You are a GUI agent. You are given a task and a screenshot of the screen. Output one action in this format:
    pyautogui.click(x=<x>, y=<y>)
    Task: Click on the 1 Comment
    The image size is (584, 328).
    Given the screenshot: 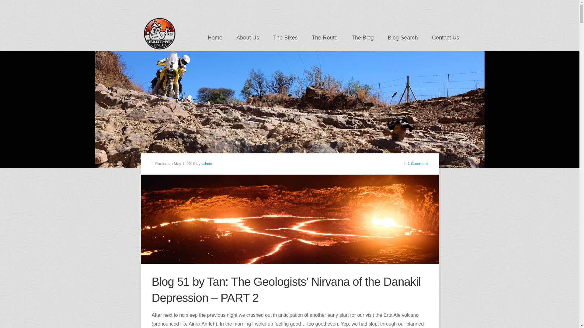 What is the action you would take?
    pyautogui.click(x=417, y=163)
    